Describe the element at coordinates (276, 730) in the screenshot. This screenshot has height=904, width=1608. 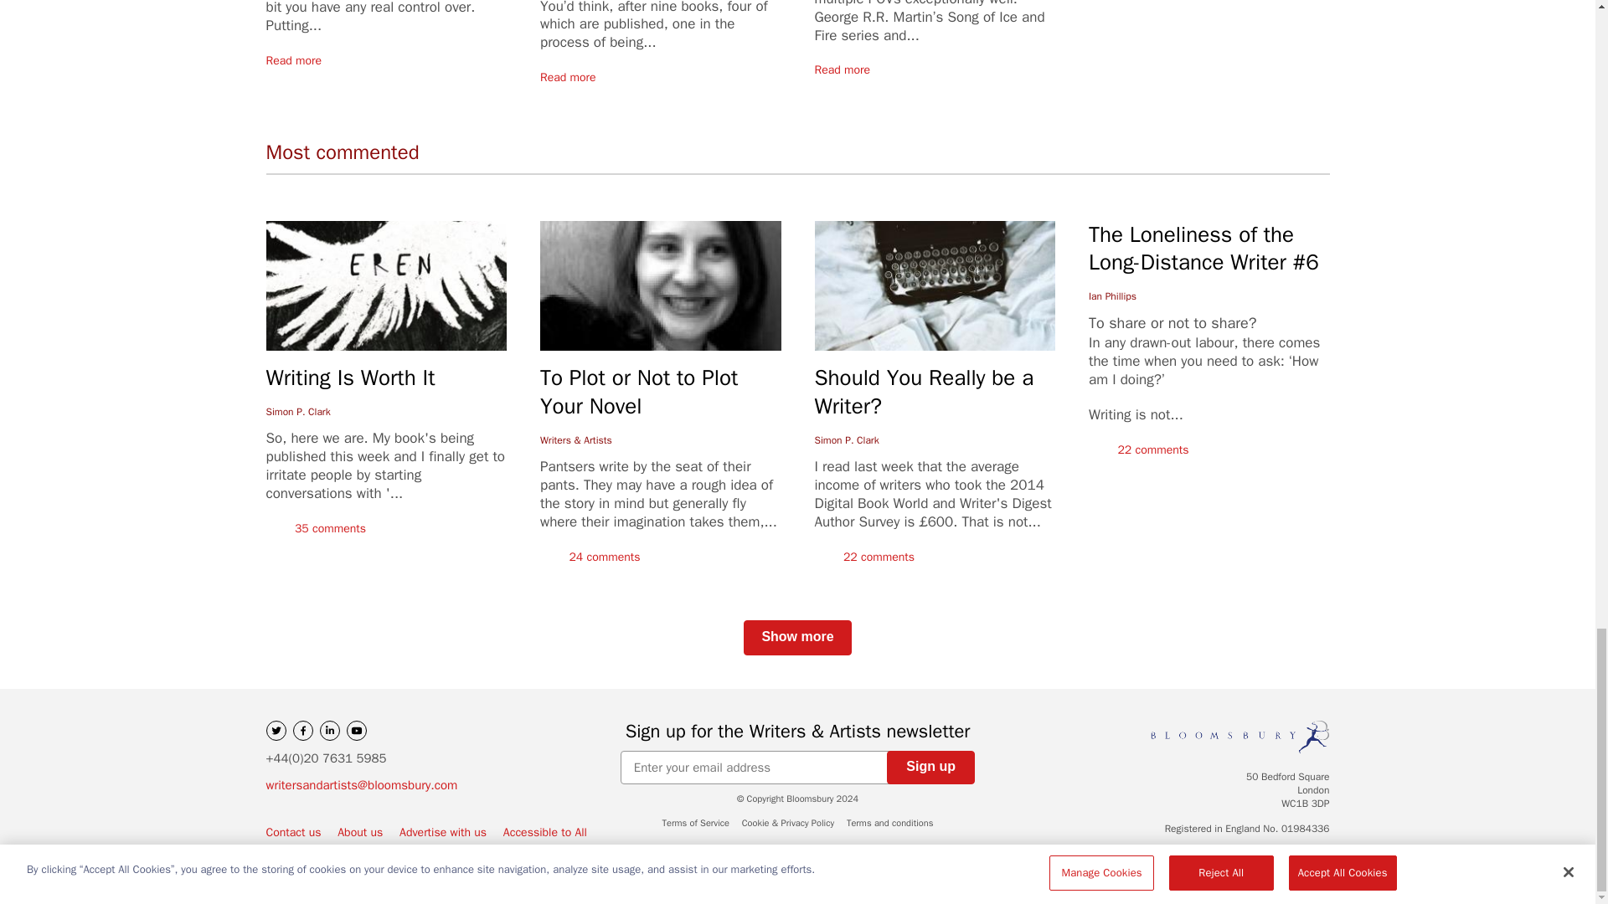
I see `Twitter` at that location.